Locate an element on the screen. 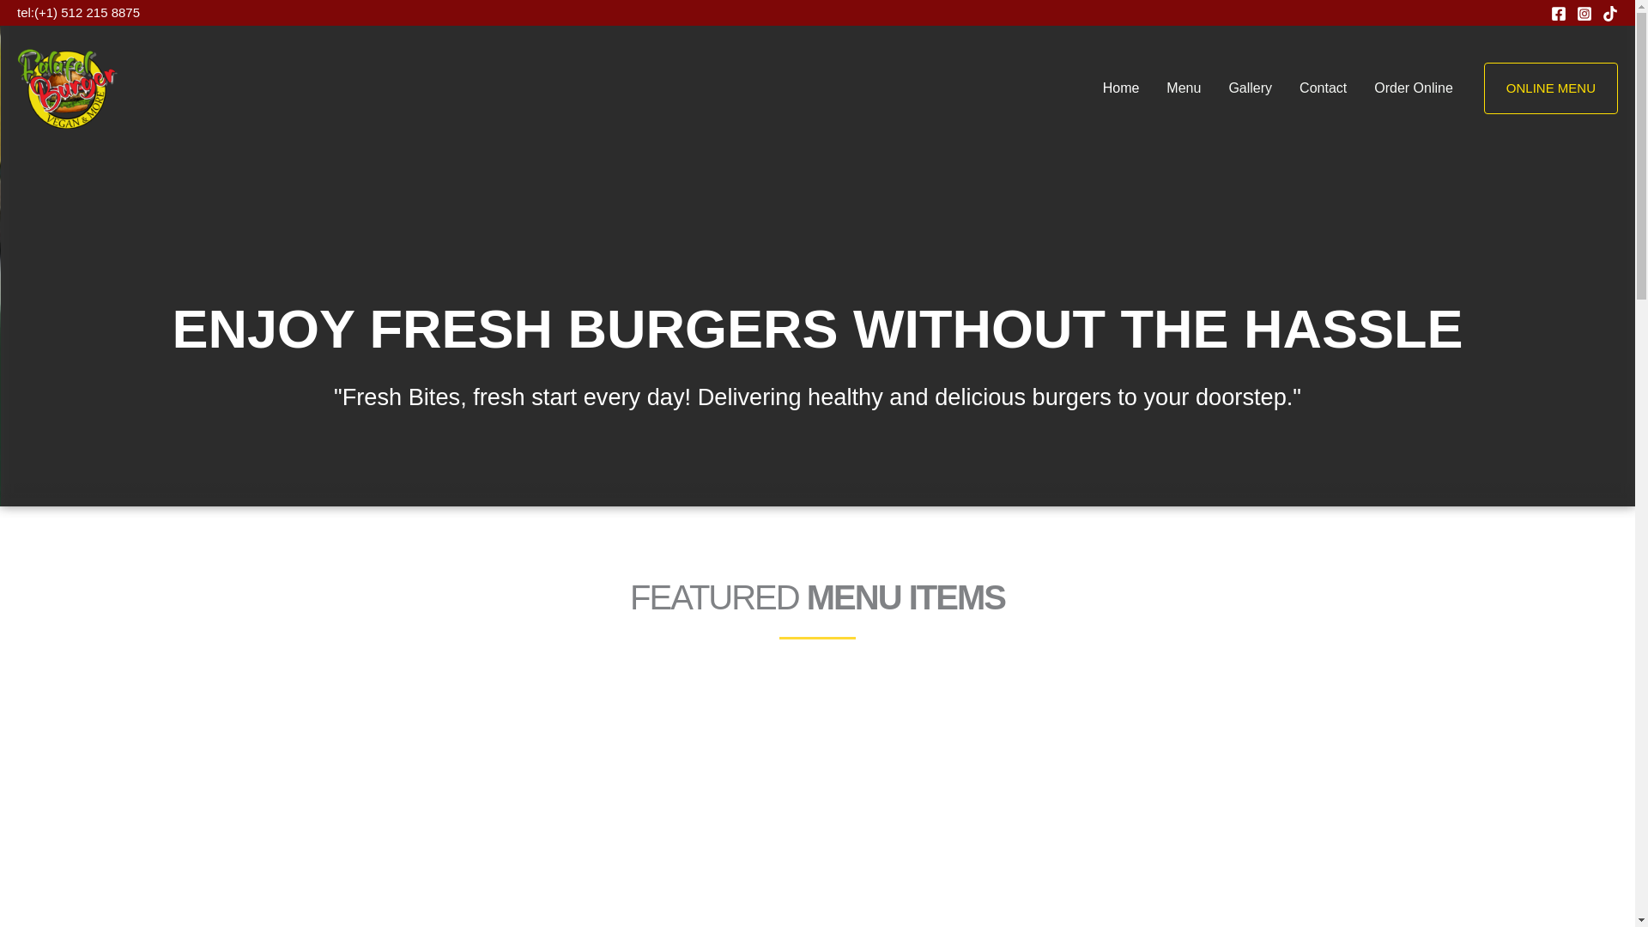 Image resolution: width=1648 pixels, height=927 pixels. Home is located at coordinates (1121, 88).